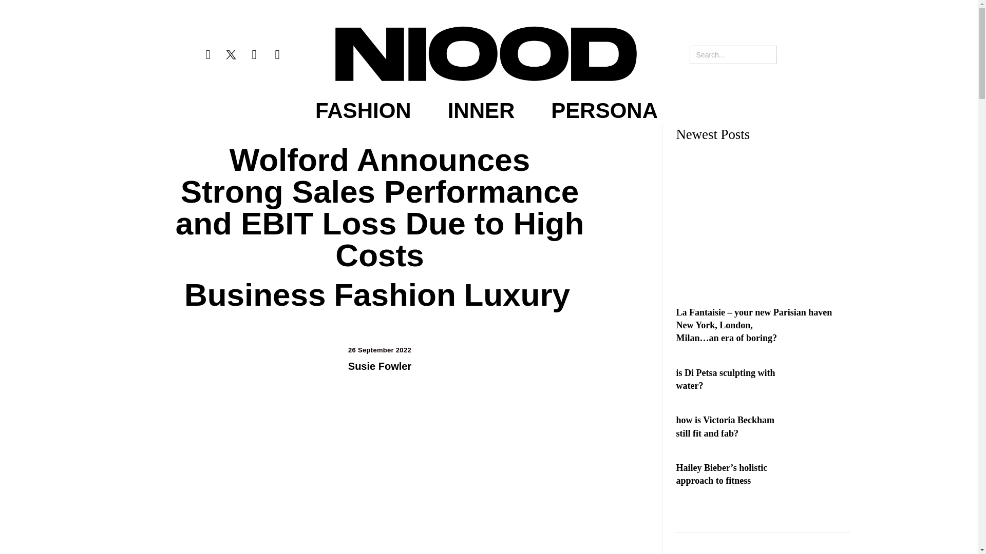 The height and width of the screenshot is (554, 986). What do you see at coordinates (481, 111) in the screenshot?
I see `INNER` at bounding box center [481, 111].